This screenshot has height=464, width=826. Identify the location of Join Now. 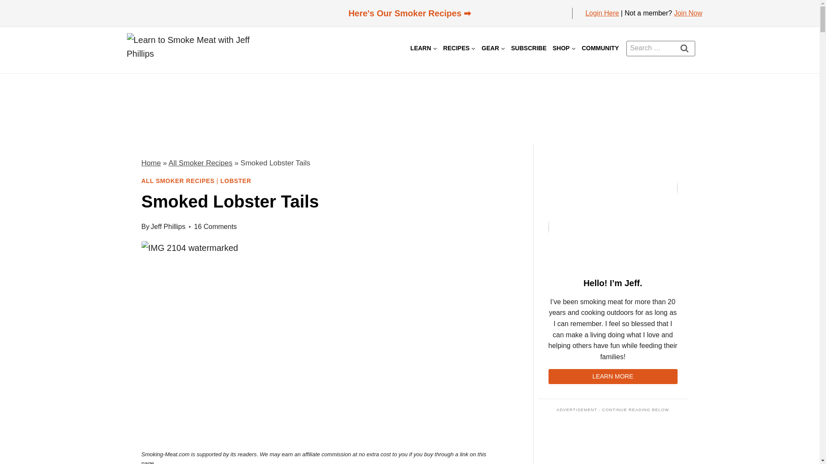
(688, 13).